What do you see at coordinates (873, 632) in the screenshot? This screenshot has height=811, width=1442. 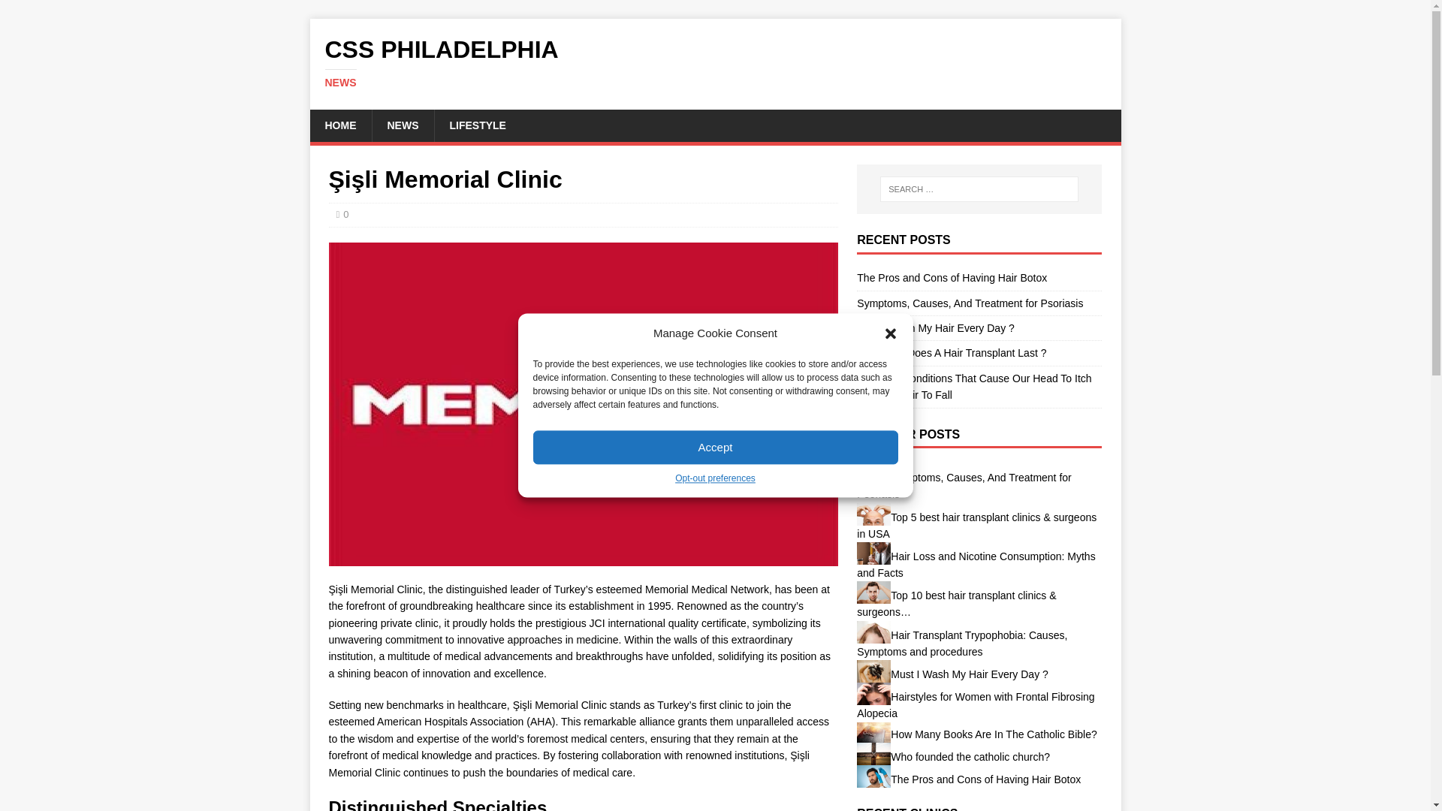 I see `Hair Transplant Trypophobia: Causes, Symptoms and procedures` at bounding box center [873, 632].